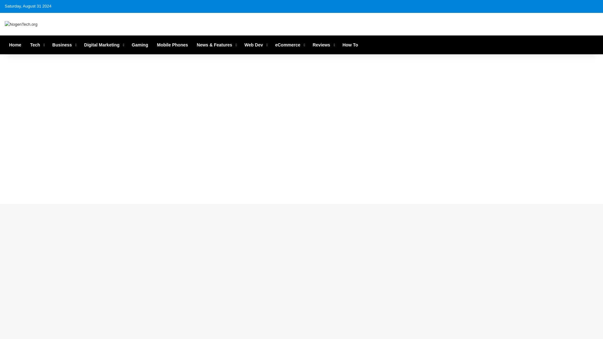  What do you see at coordinates (15, 45) in the screenshot?
I see `Home` at bounding box center [15, 45].